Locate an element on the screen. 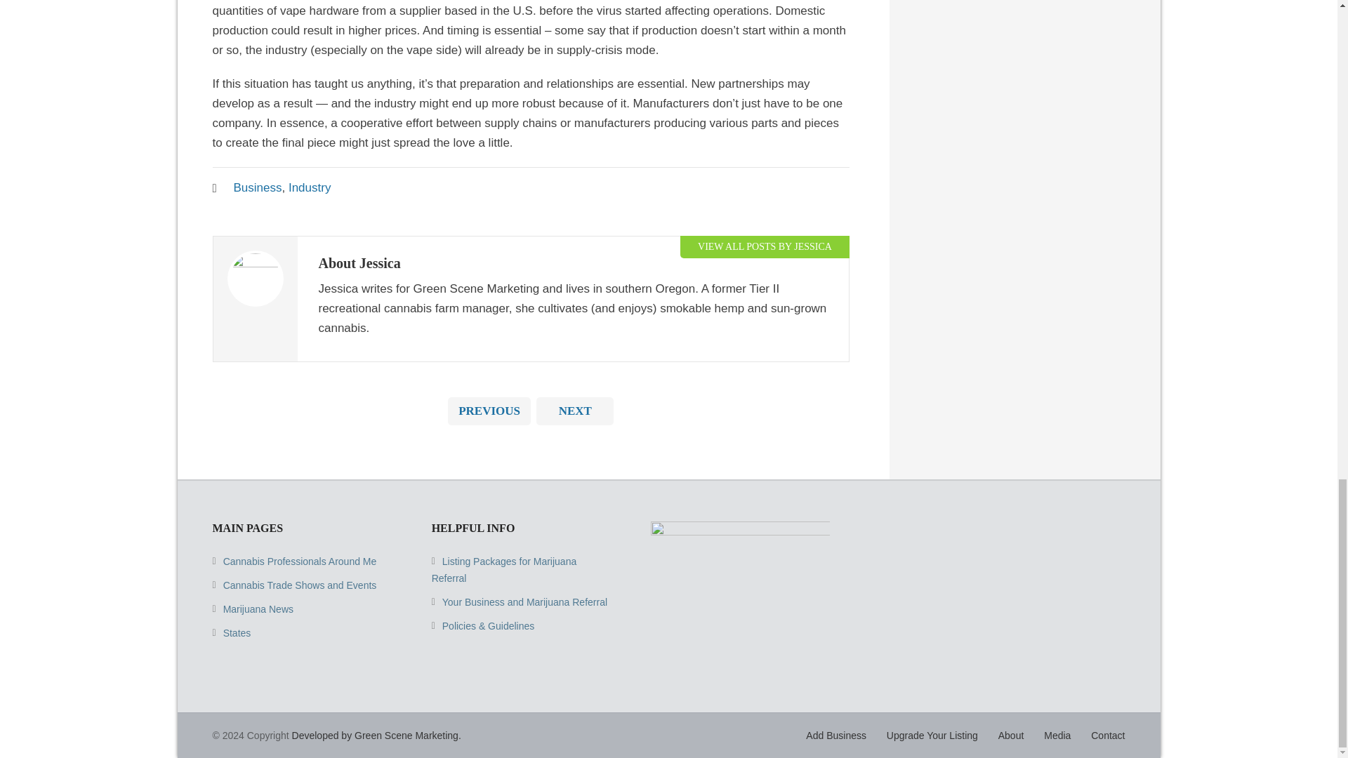 Image resolution: width=1348 pixels, height=758 pixels. NEXT is located at coordinates (574, 411).